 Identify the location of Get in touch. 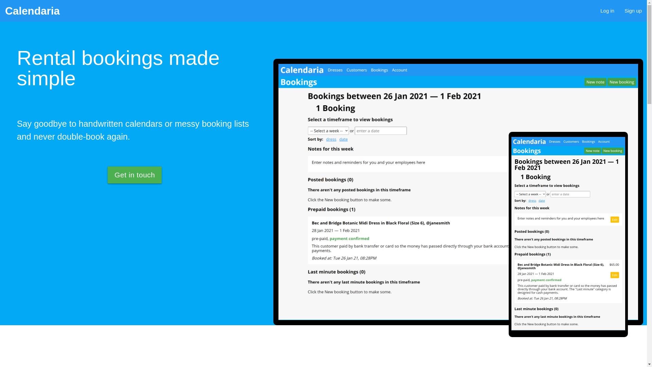
(134, 175).